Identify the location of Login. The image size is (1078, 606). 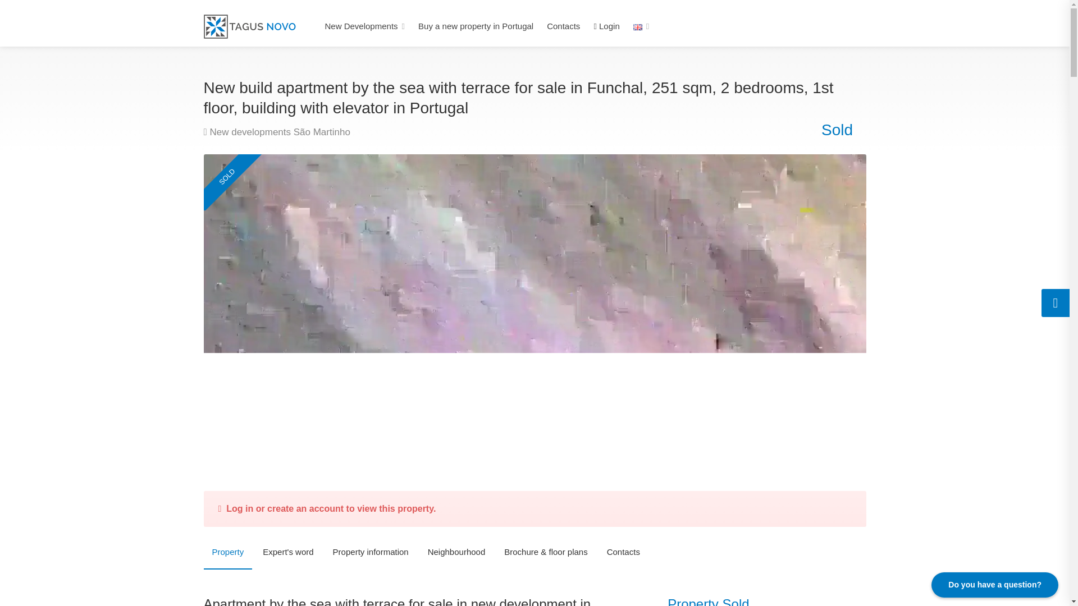
(606, 26).